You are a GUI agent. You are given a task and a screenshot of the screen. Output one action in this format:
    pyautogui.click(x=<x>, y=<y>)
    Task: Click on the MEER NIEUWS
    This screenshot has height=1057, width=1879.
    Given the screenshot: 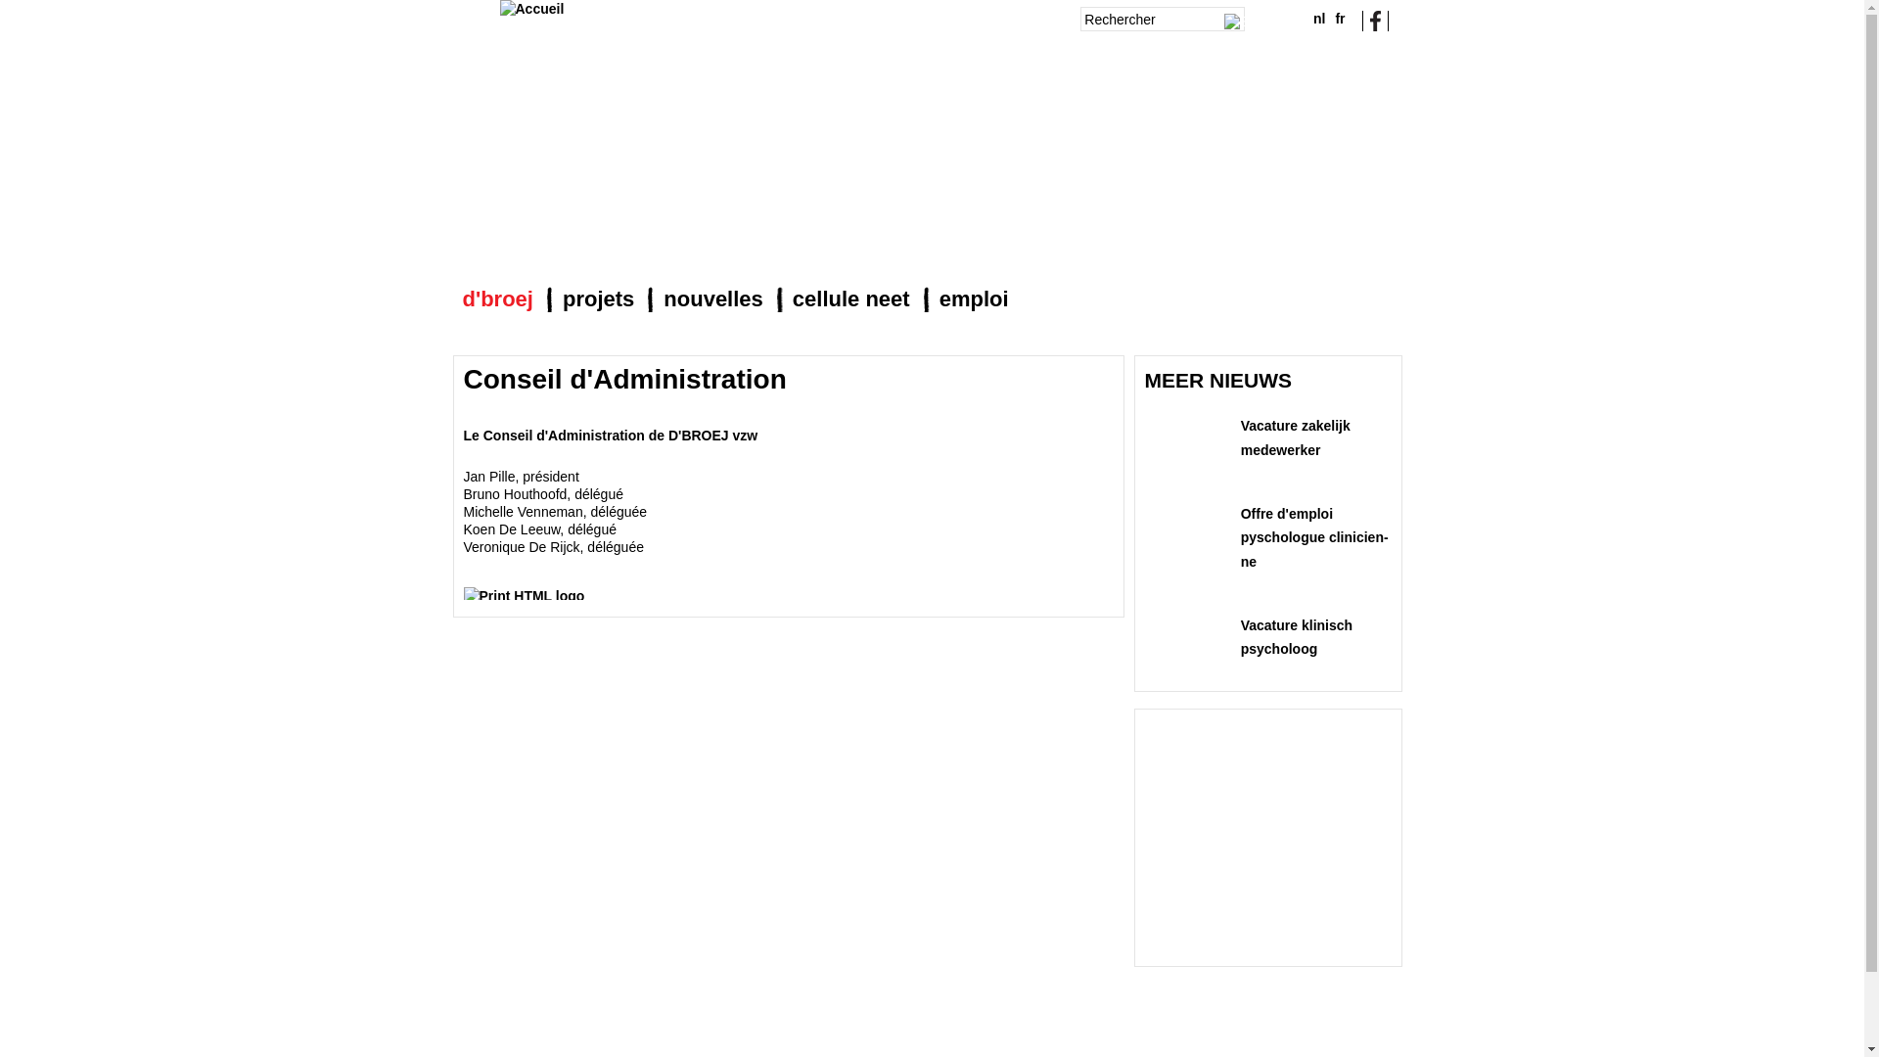 What is the action you would take?
    pyautogui.click(x=1219, y=380)
    